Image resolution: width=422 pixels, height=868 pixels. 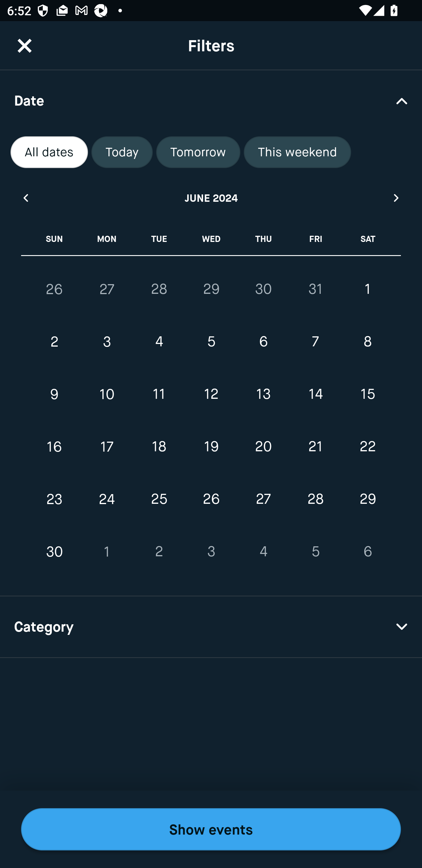 I want to click on 3, so click(x=211, y=551).